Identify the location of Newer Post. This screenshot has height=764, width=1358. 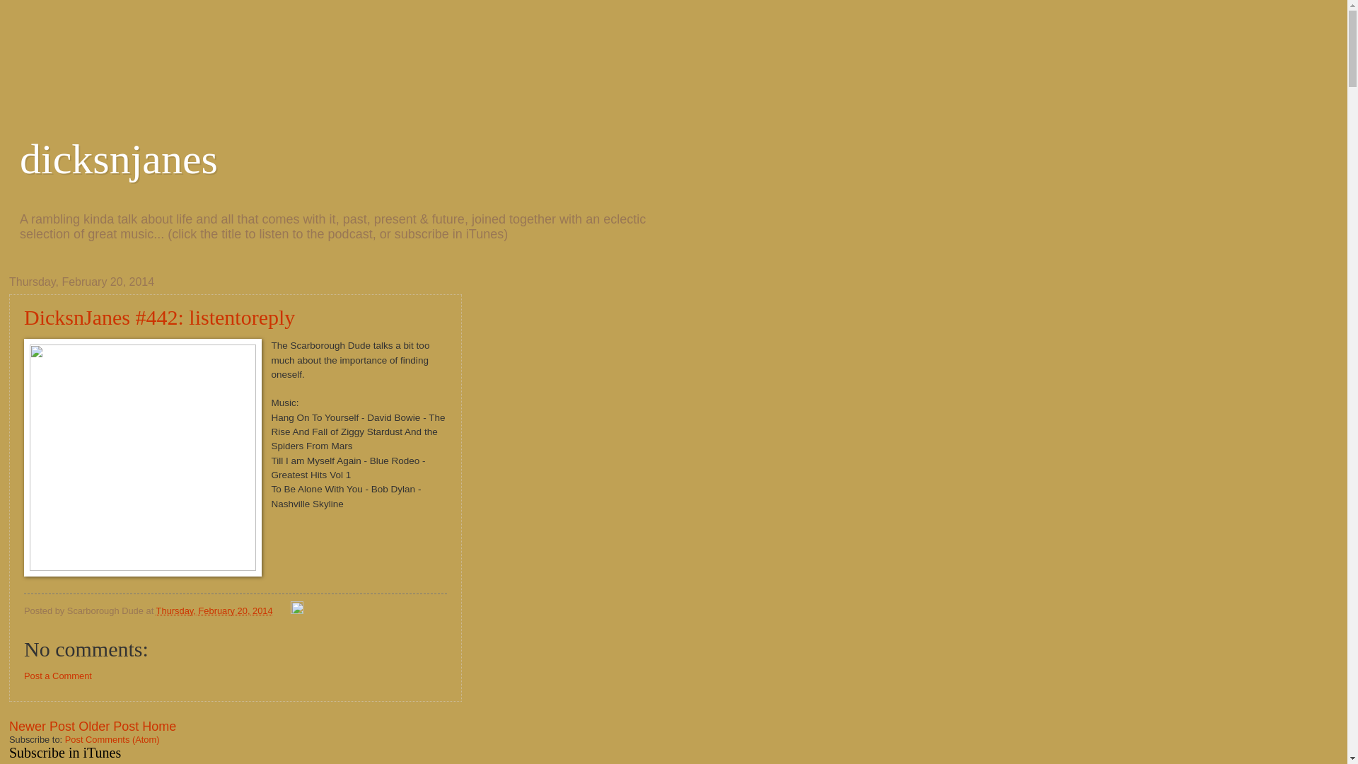
(42, 726).